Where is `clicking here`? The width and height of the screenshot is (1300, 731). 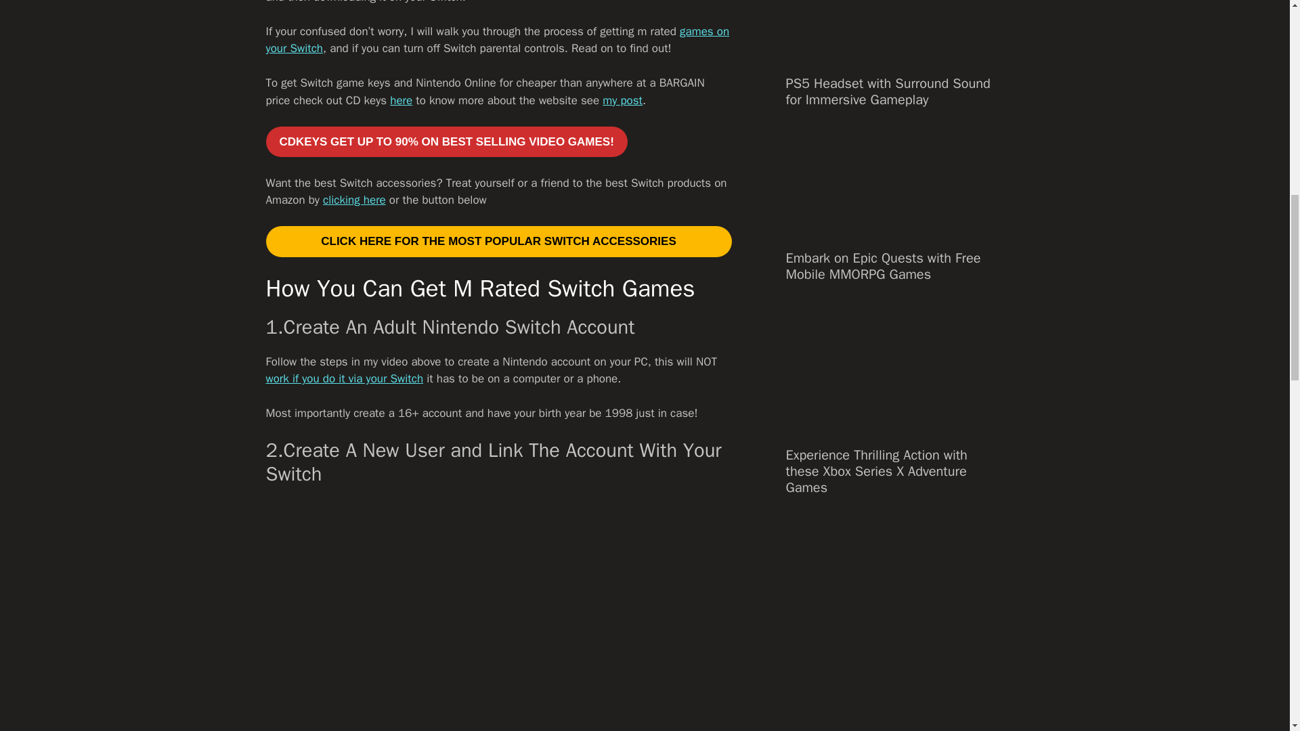 clicking here is located at coordinates (354, 200).